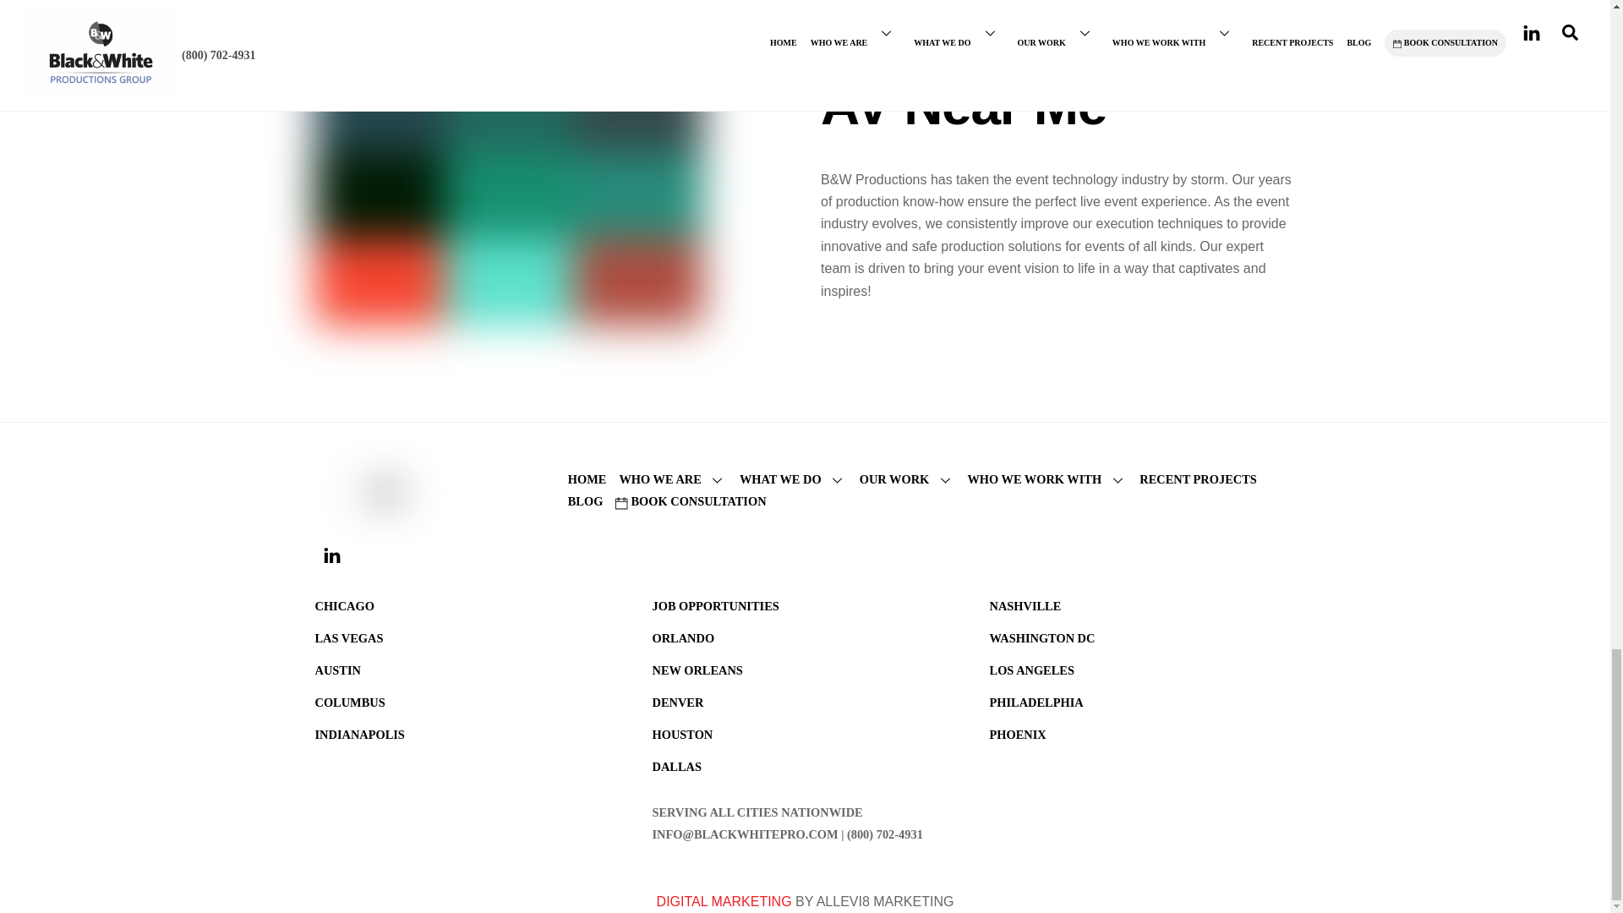 This screenshot has height=913, width=1623. What do you see at coordinates (357, 493) in the screenshot?
I see `01black` at bounding box center [357, 493].